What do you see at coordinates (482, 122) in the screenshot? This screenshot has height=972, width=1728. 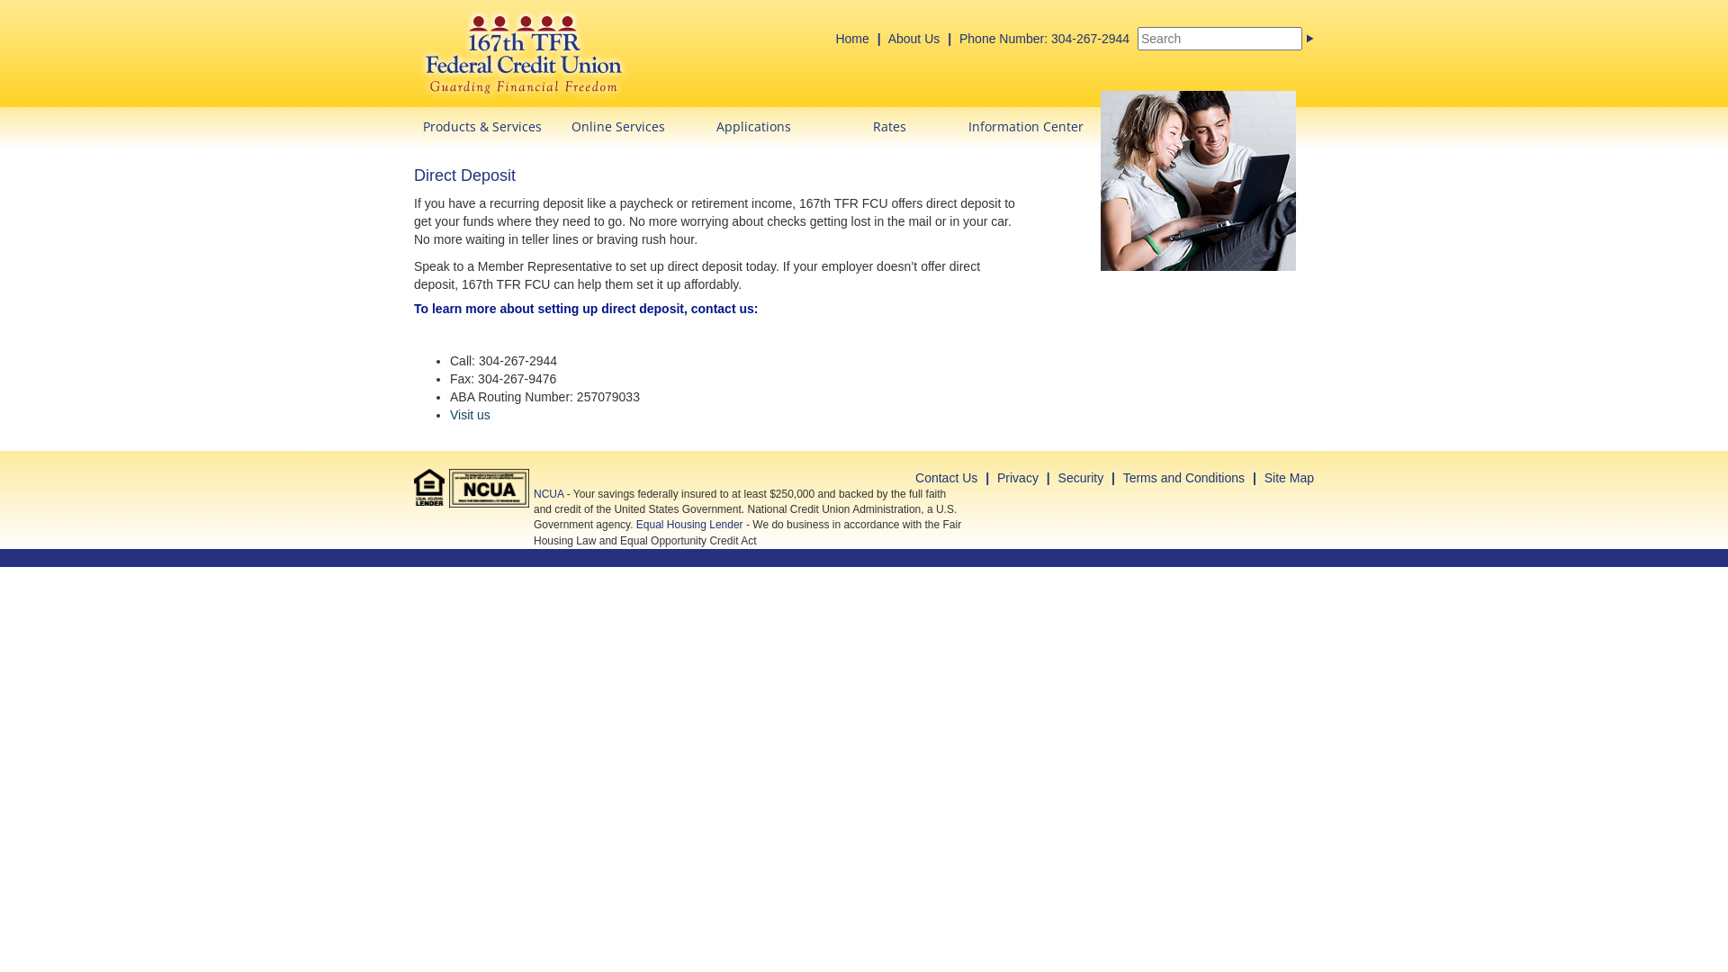 I see `Products & Services` at bounding box center [482, 122].